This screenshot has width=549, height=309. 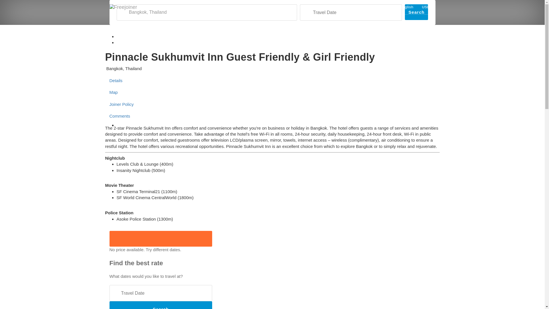 What do you see at coordinates (274, 7) in the screenshot?
I see `, Cambodia` at bounding box center [274, 7].